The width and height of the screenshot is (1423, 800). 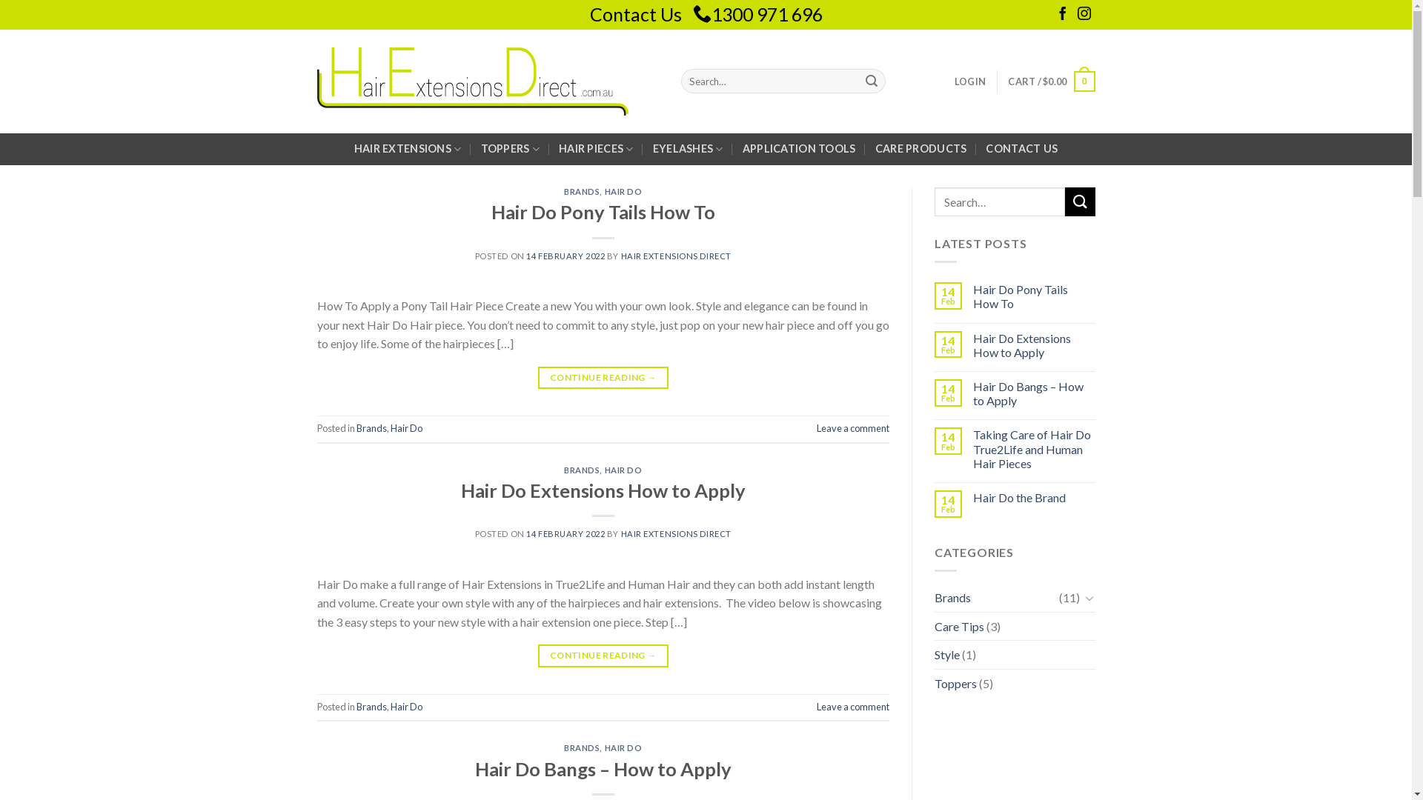 I want to click on BRANDS, so click(x=582, y=470).